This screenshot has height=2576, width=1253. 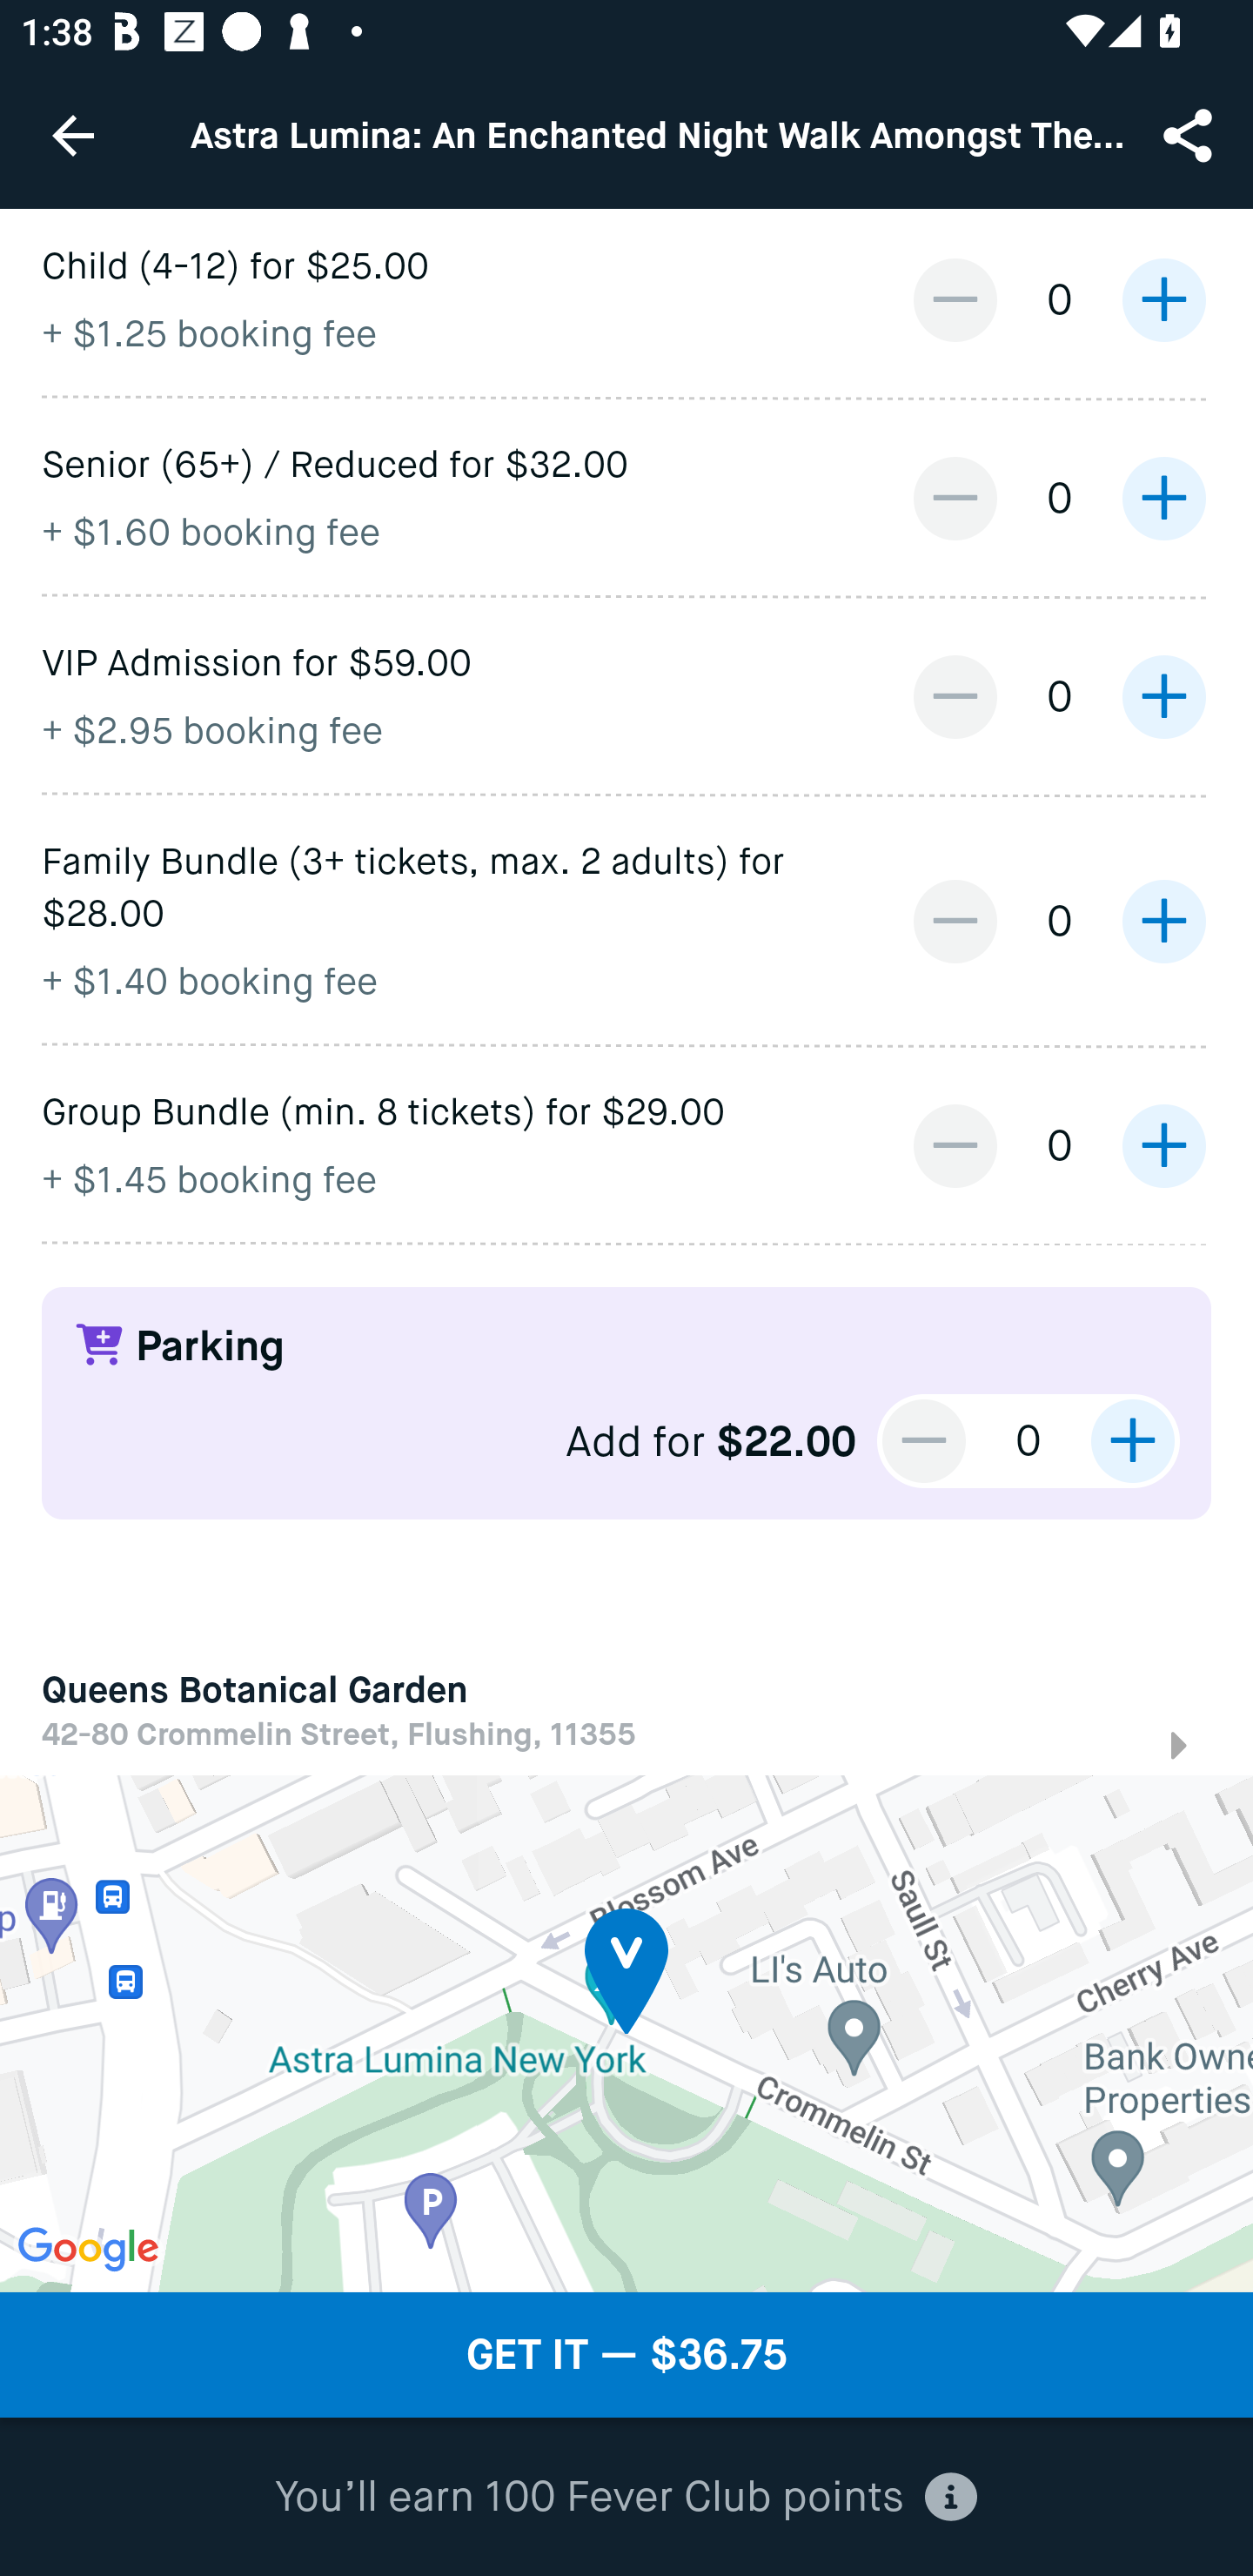 I want to click on increase, so click(x=1163, y=299).